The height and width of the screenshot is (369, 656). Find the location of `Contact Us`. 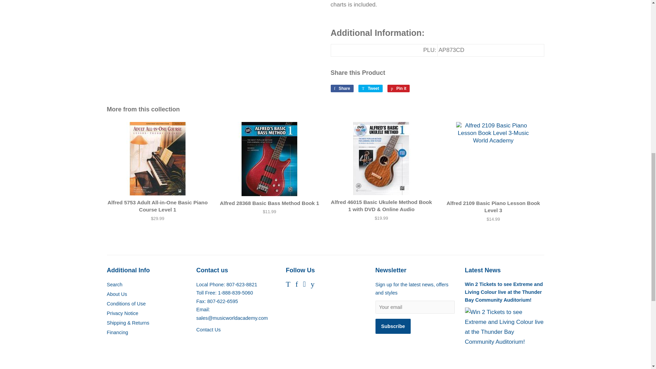

Contact Us is located at coordinates (208, 329).